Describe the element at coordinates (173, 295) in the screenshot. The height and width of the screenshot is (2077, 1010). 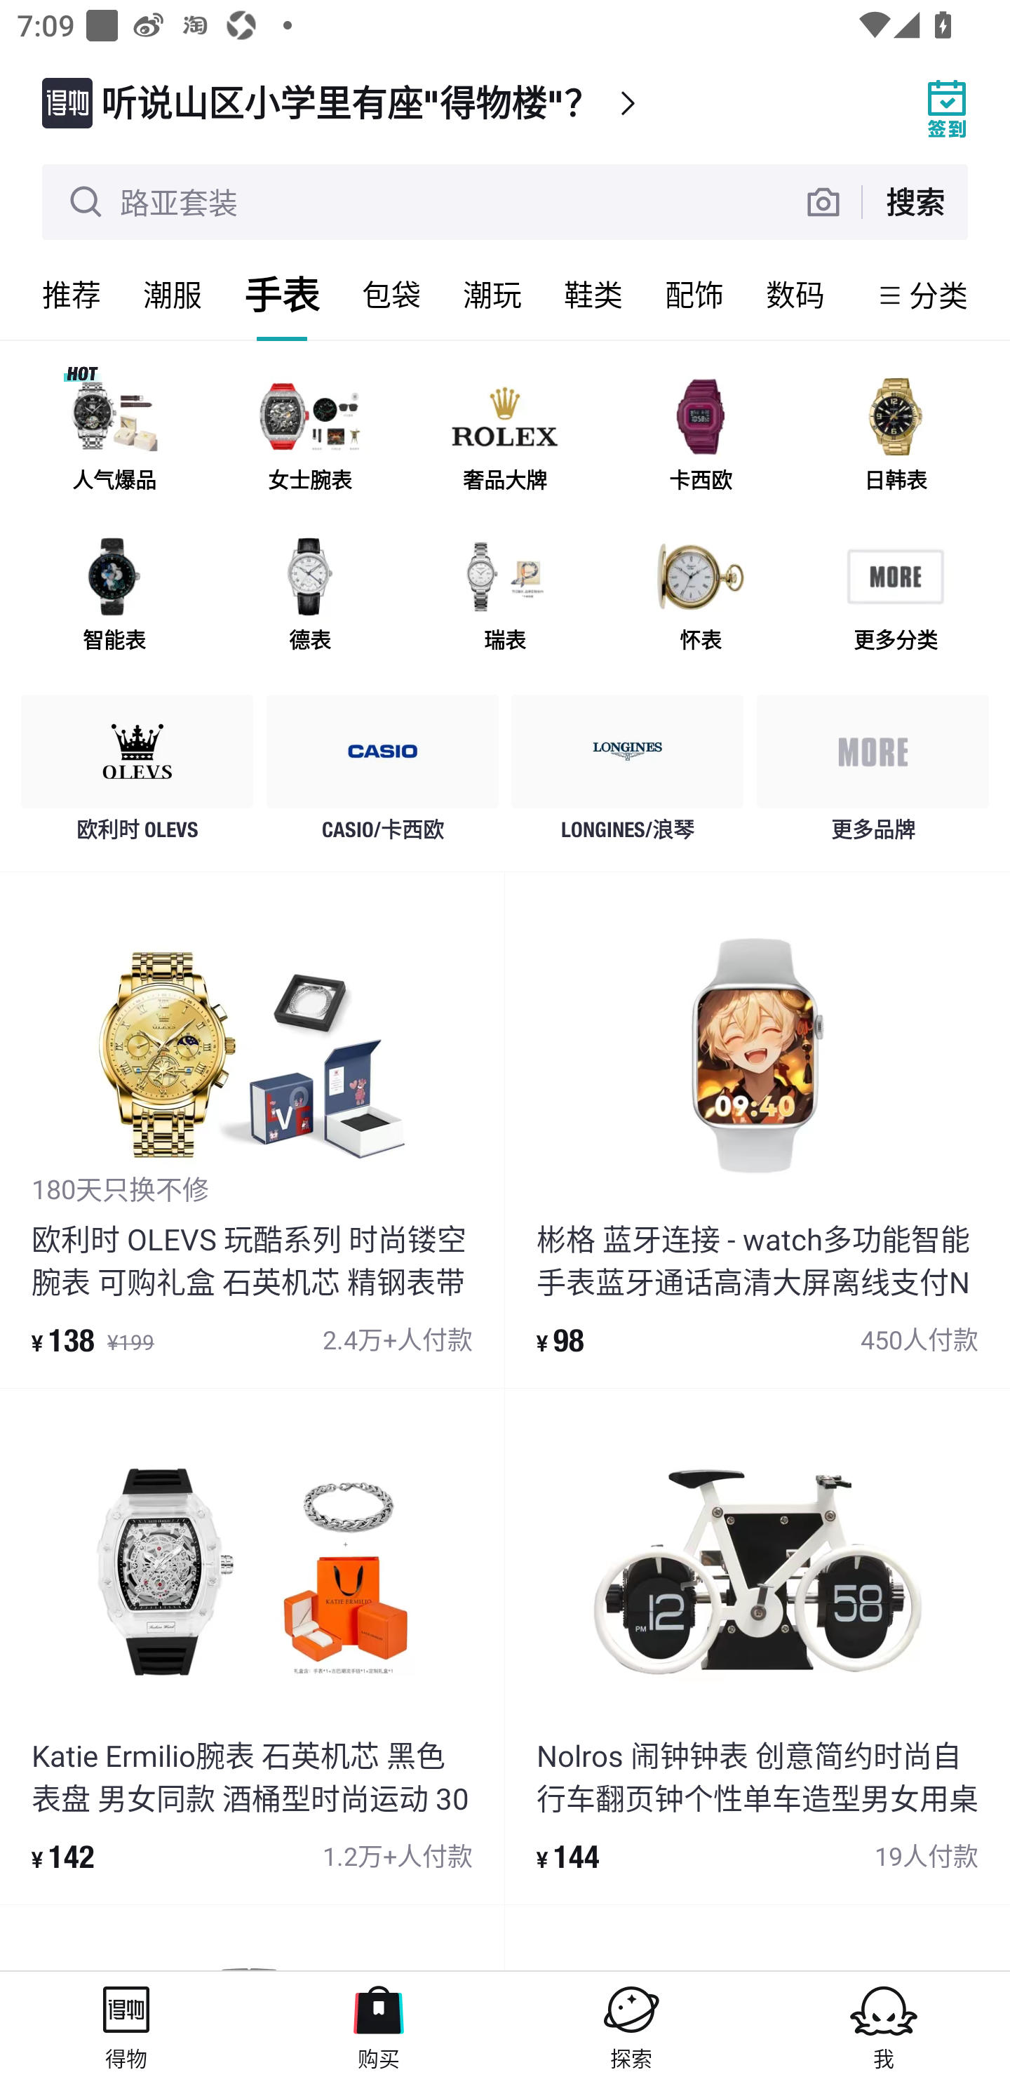
I see `潮服` at that location.